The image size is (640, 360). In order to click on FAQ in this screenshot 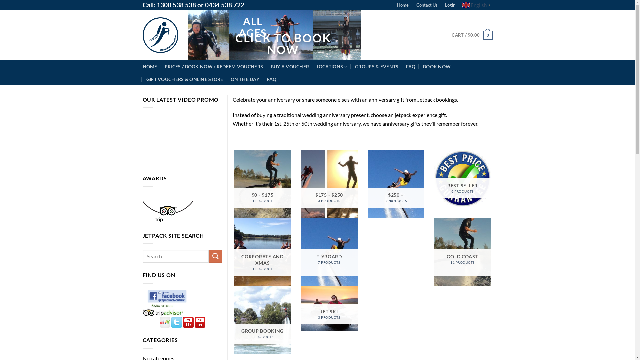, I will do `click(411, 67)`.